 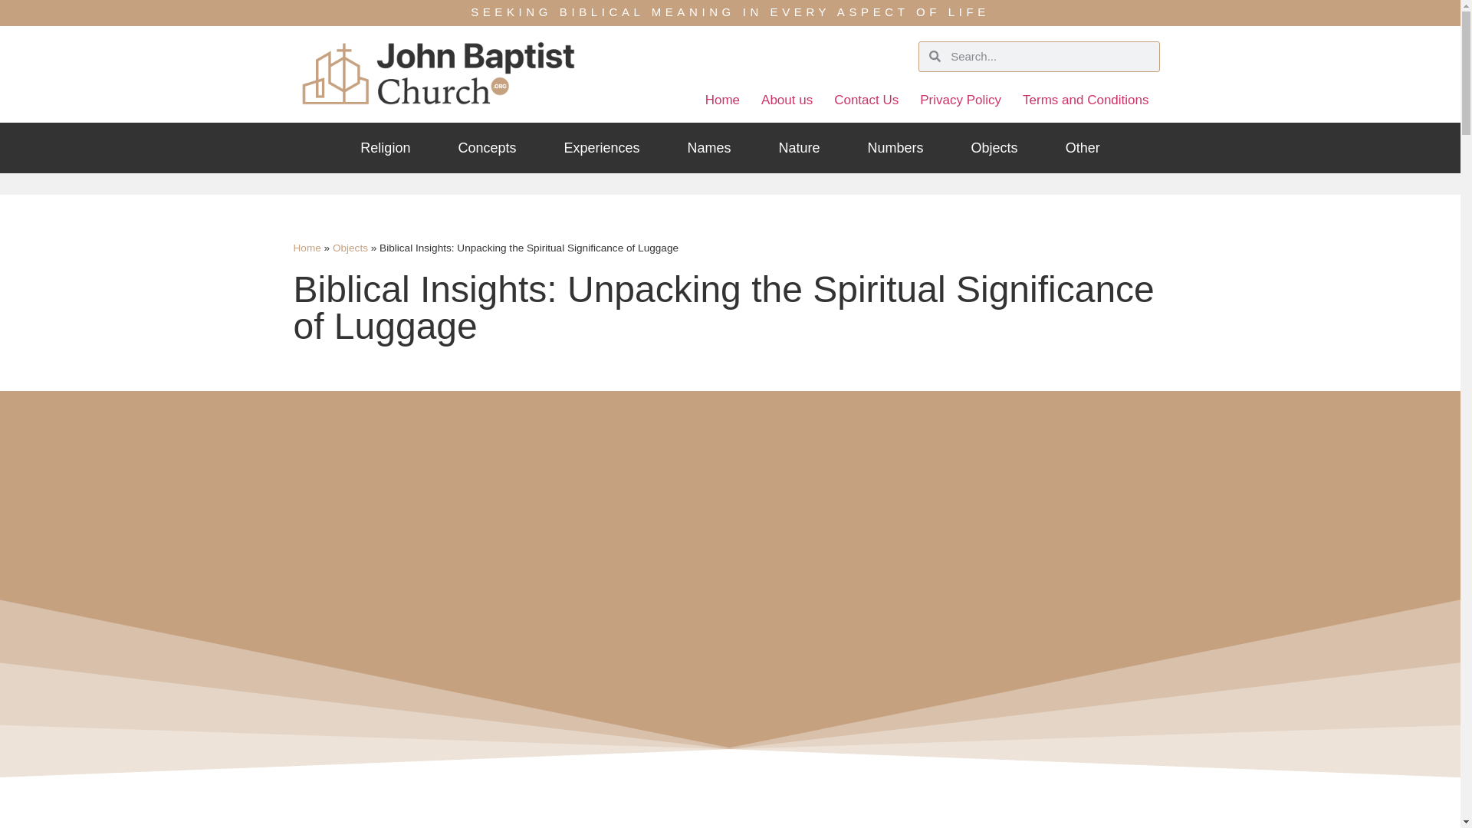 I want to click on Concepts, so click(x=487, y=147).